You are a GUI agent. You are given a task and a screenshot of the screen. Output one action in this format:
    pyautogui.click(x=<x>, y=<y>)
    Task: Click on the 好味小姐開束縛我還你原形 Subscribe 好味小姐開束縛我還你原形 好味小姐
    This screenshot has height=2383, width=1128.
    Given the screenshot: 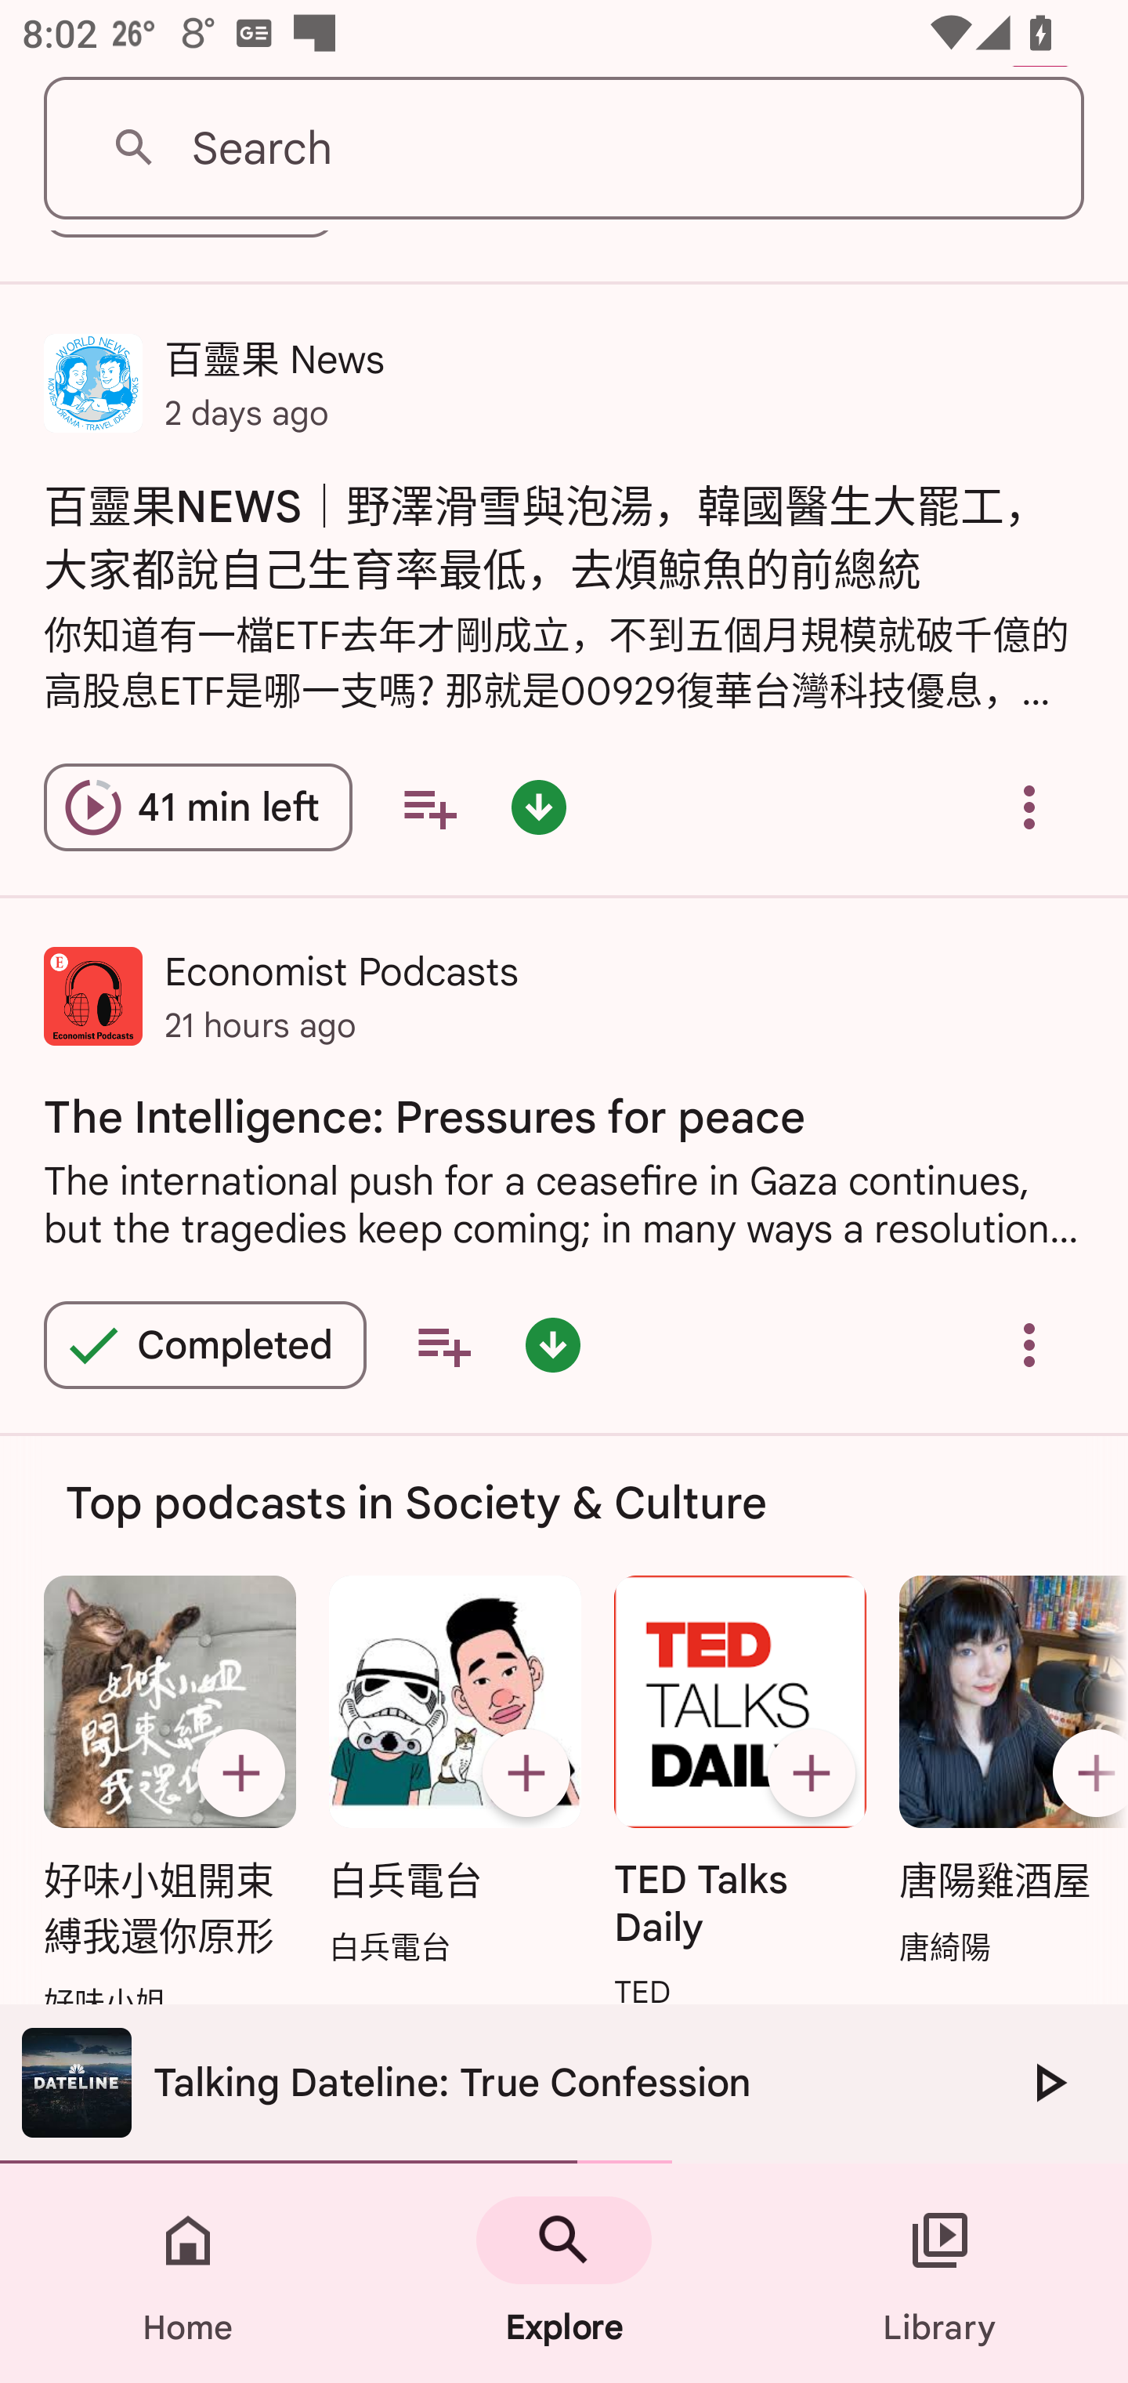 What is the action you would take?
    pyautogui.click(x=169, y=1800)
    